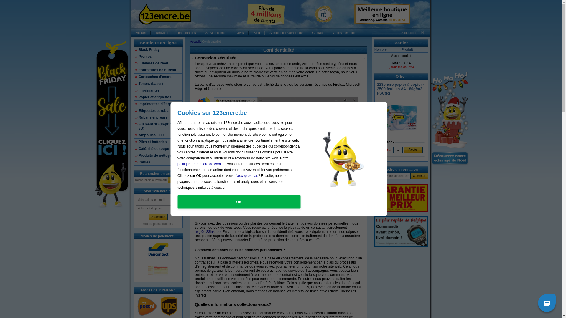 The height and width of the screenshot is (318, 566). What do you see at coordinates (158, 84) in the screenshot?
I see `Toners (Laser)` at bounding box center [158, 84].